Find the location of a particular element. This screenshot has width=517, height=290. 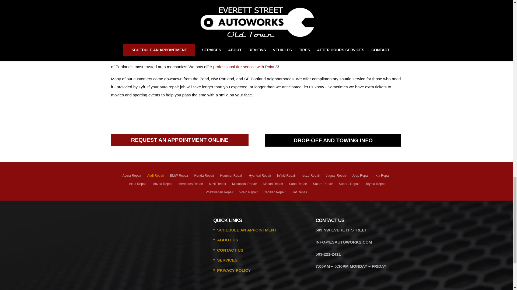

Audi Repair is located at coordinates (156, 177).